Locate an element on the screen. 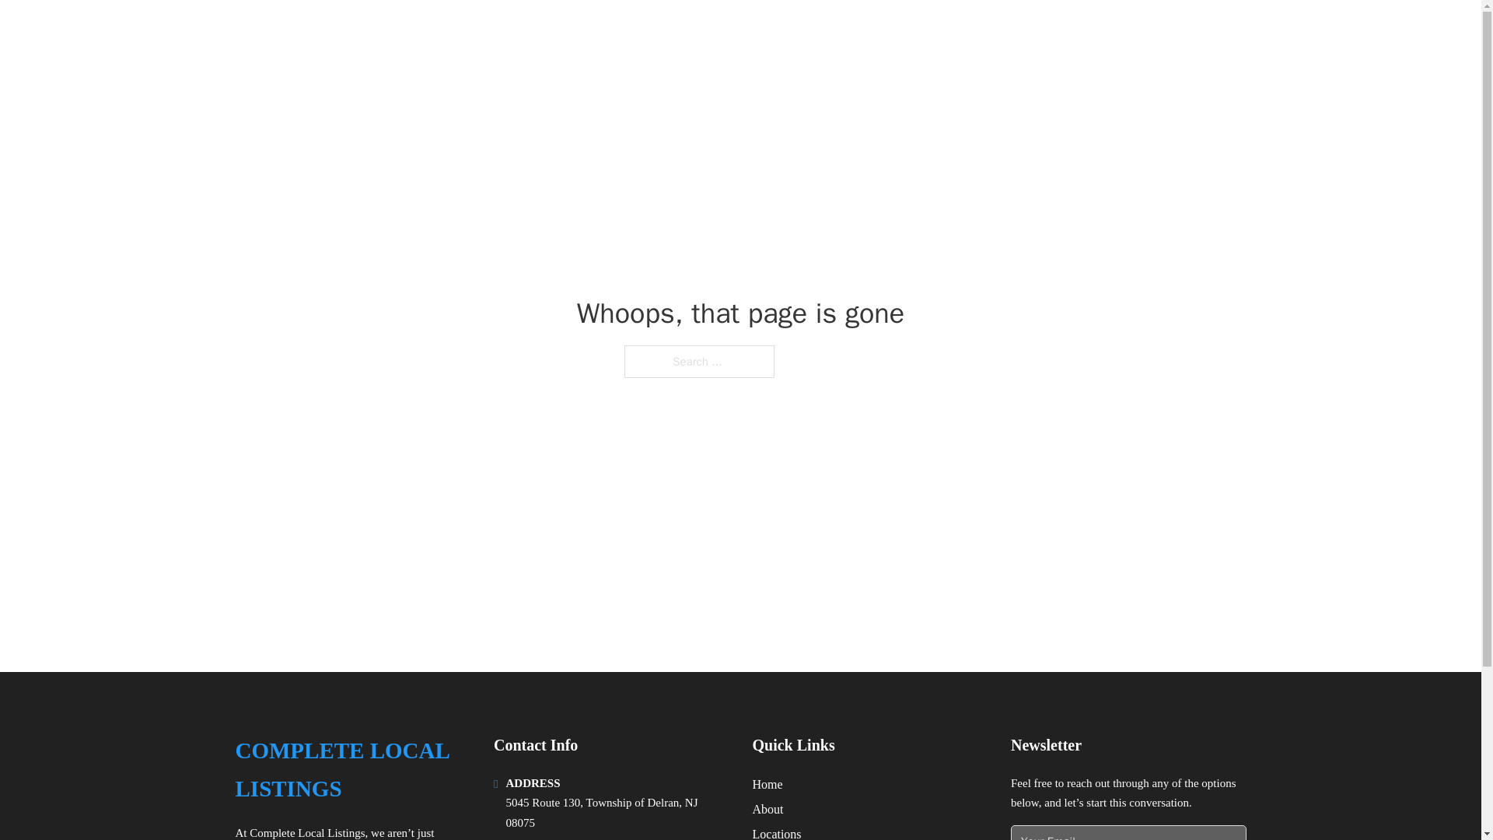 This screenshot has width=1493, height=840. HOME is located at coordinates (1051, 33).